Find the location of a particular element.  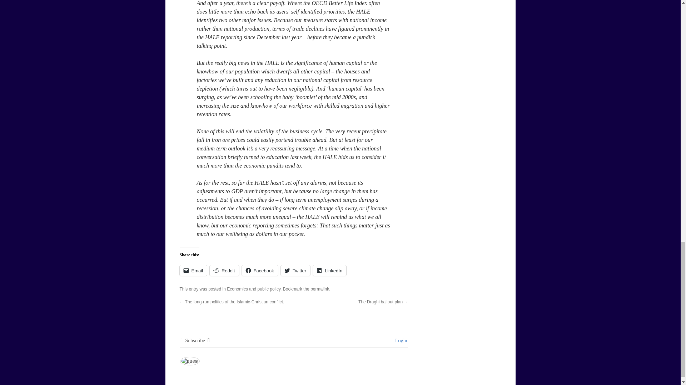

Twitter is located at coordinates (295, 271).